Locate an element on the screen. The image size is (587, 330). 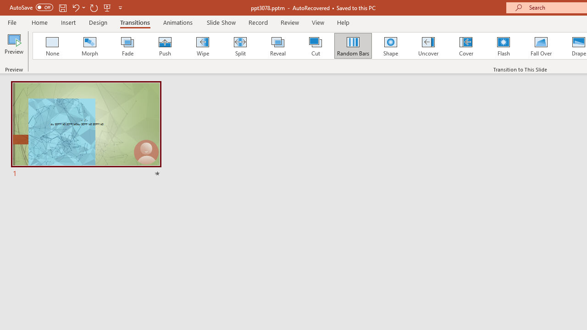
Fade is located at coordinates (127, 46).